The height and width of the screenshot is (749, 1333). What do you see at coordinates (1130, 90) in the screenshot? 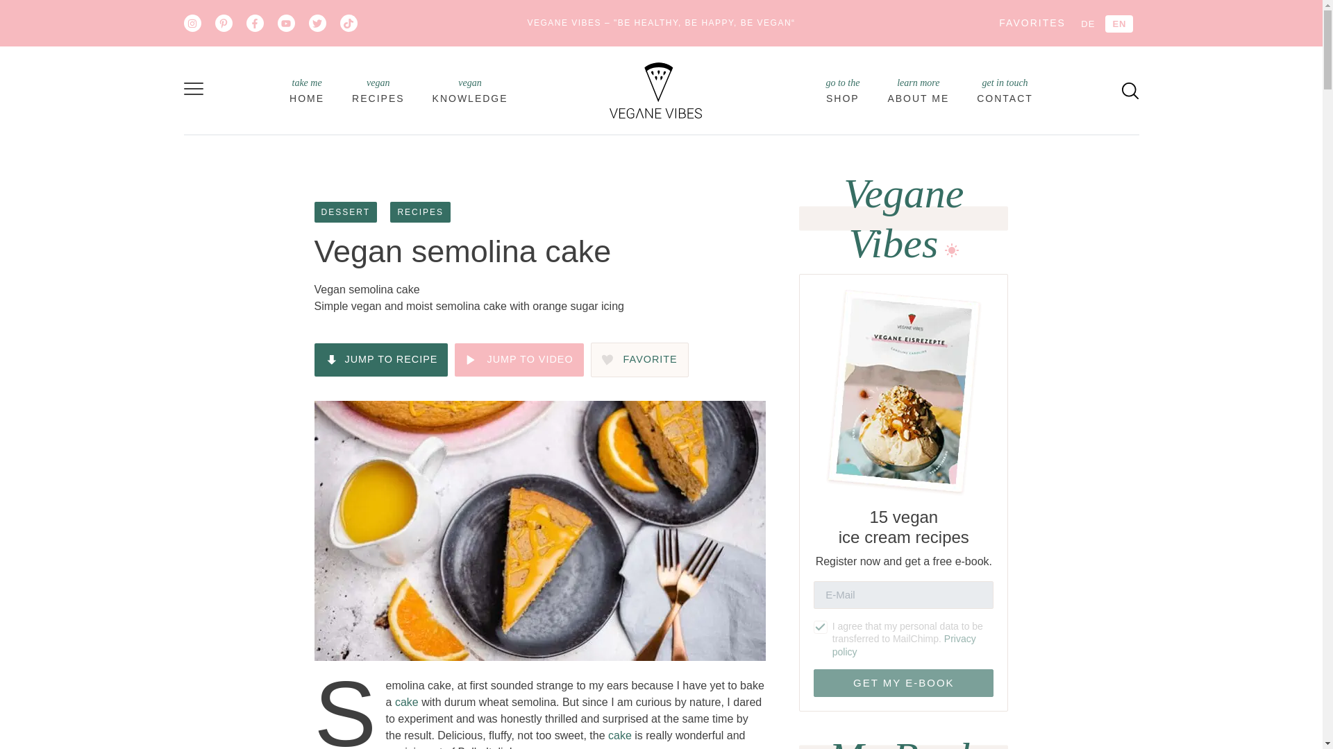
I see `search` at bounding box center [1130, 90].